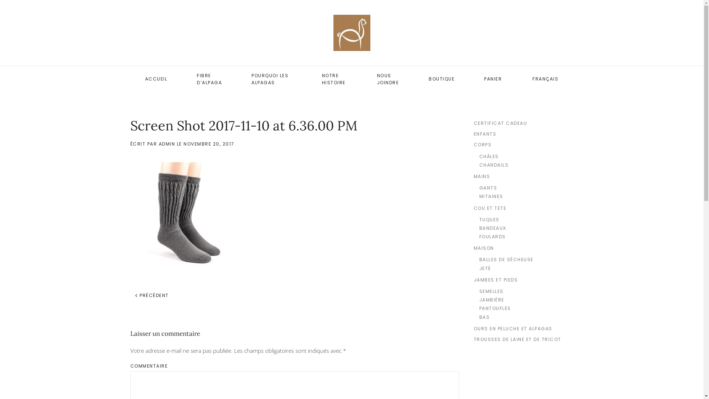 The height and width of the screenshot is (399, 709). What do you see at coordinates (527, 228) in the screenshot?
I see `BANDEAUX` at bounding box center [527, 228].